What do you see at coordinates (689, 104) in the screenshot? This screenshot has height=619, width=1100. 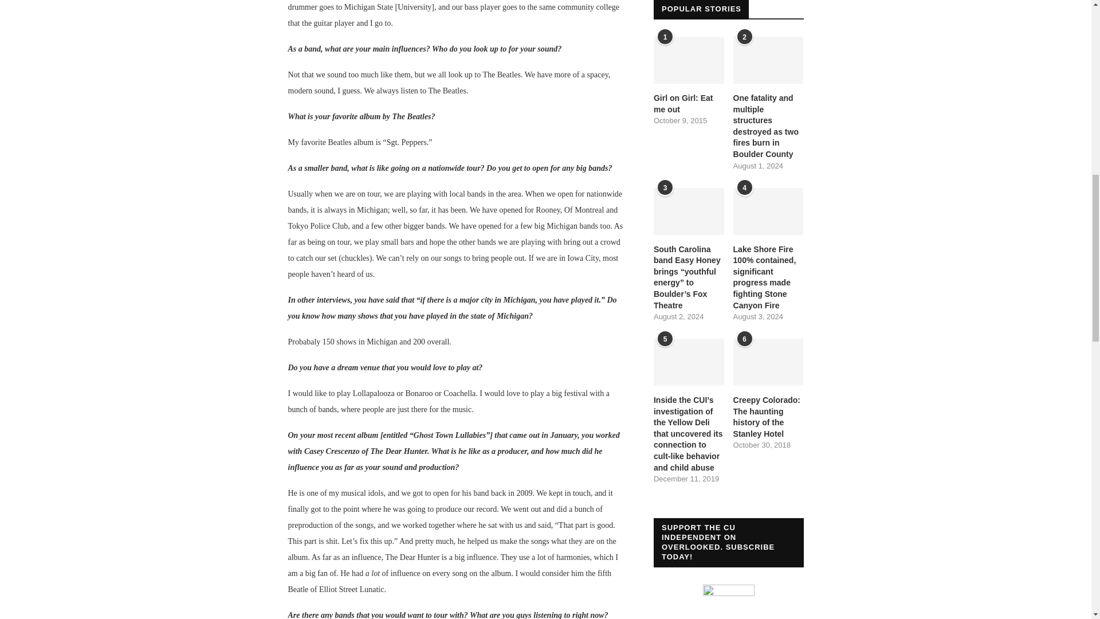 I see `Girl on Girl: Eat me out` at bounding box center [689, 104].